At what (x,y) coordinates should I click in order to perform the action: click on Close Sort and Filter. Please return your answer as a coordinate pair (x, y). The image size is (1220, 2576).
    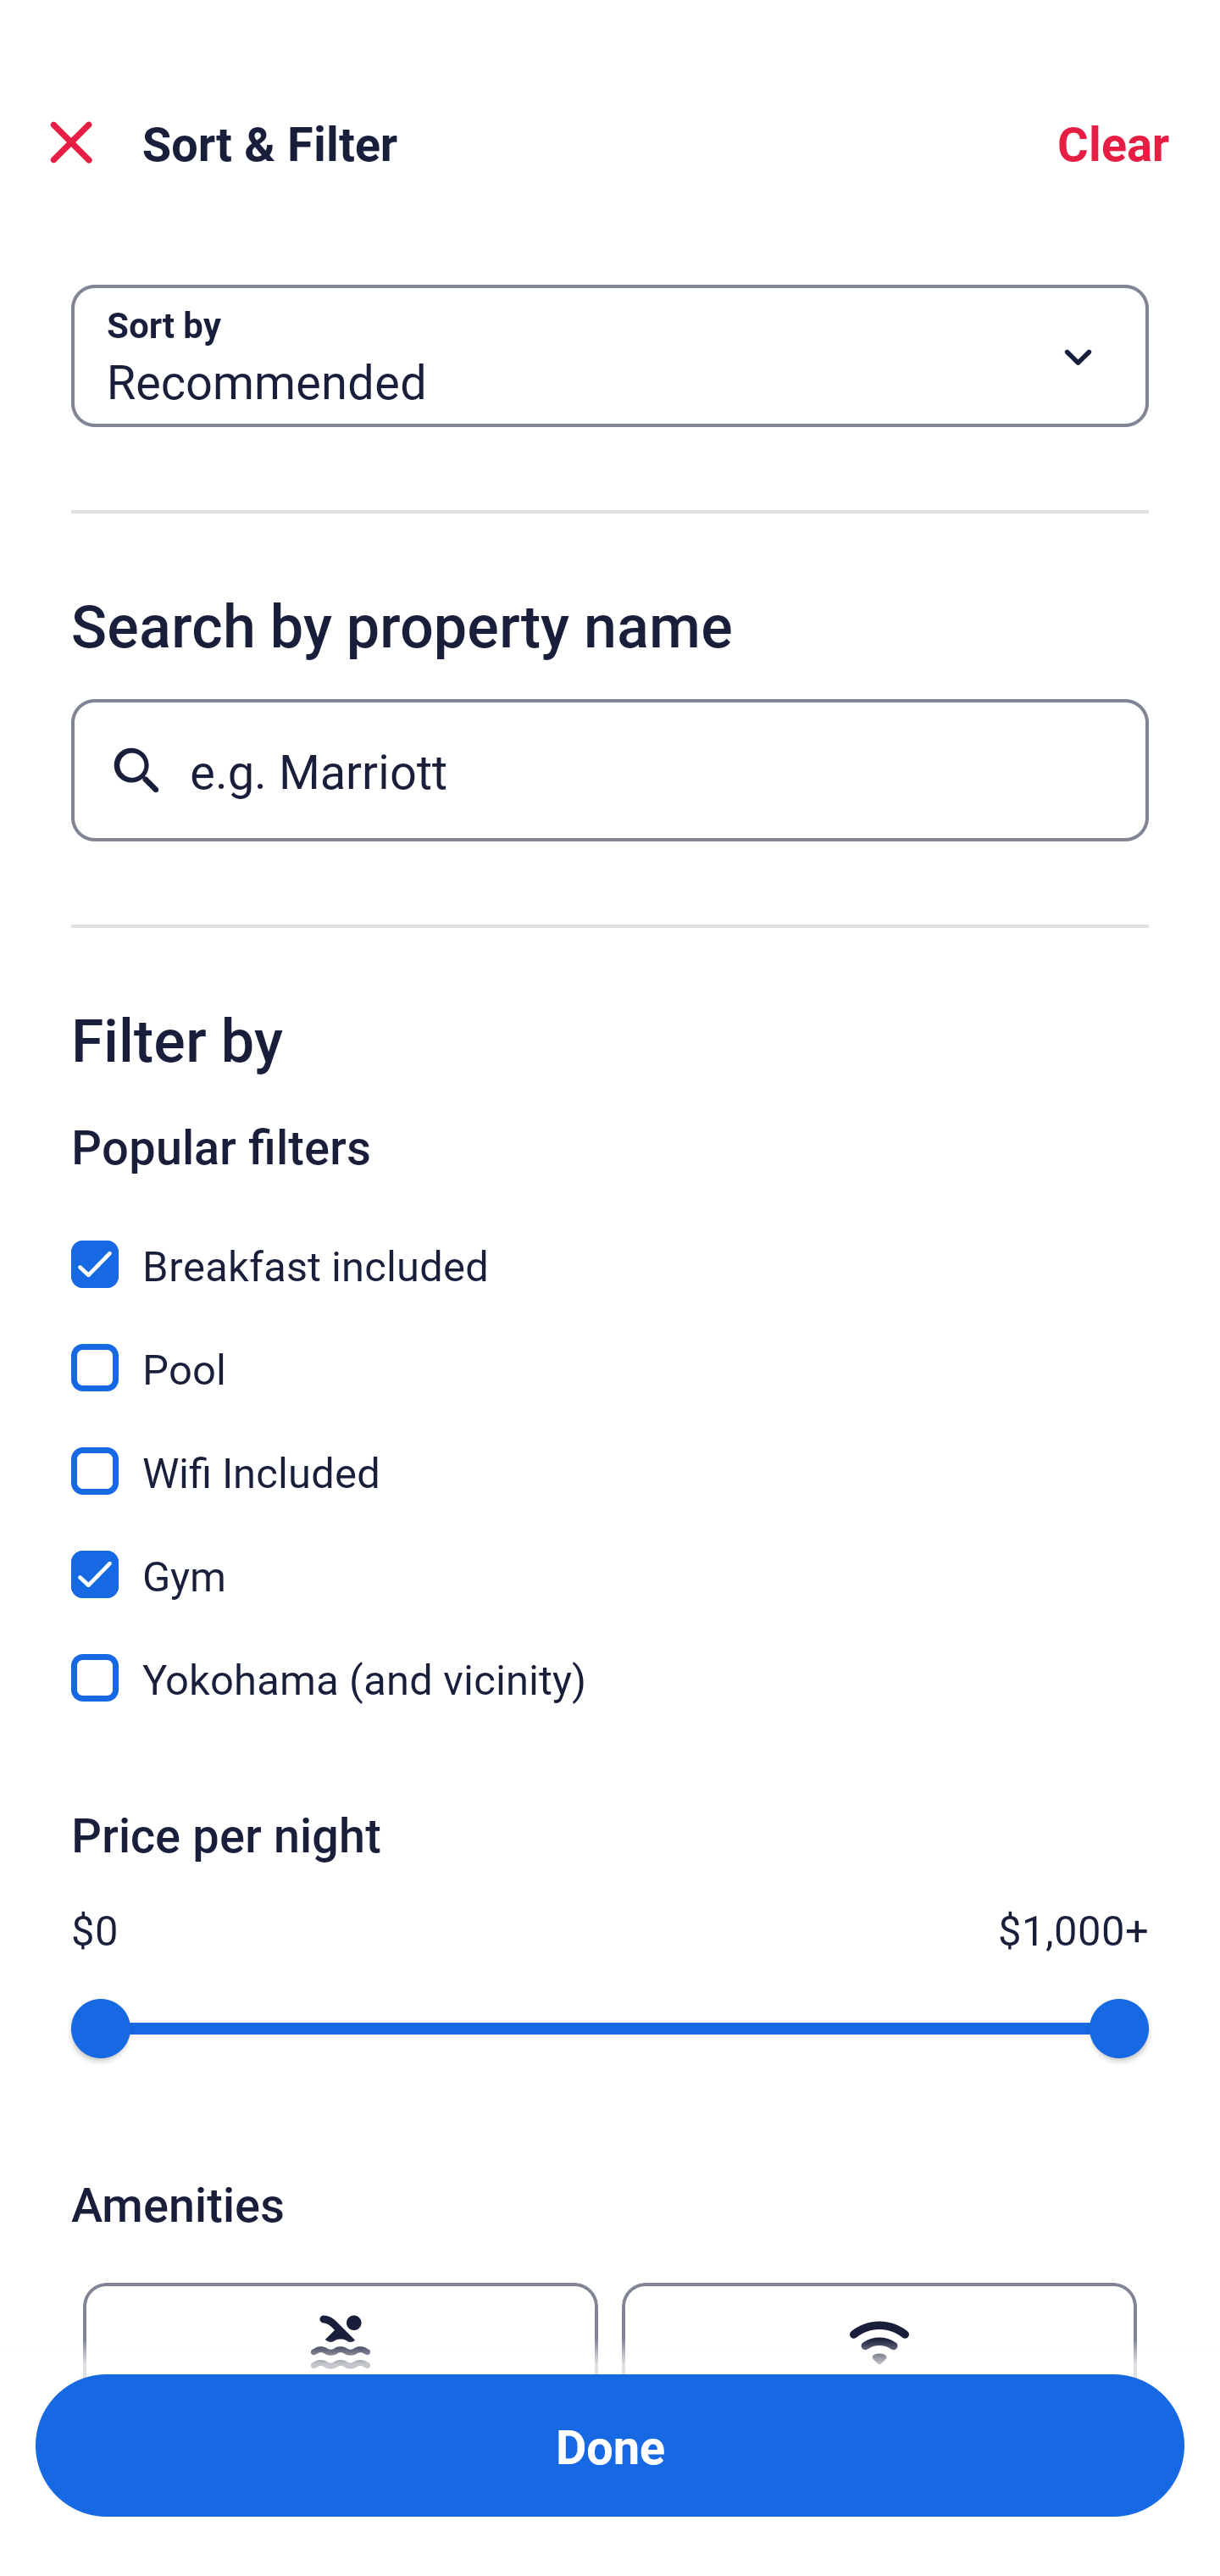
    Looking at the image, I should click on (71, 142).